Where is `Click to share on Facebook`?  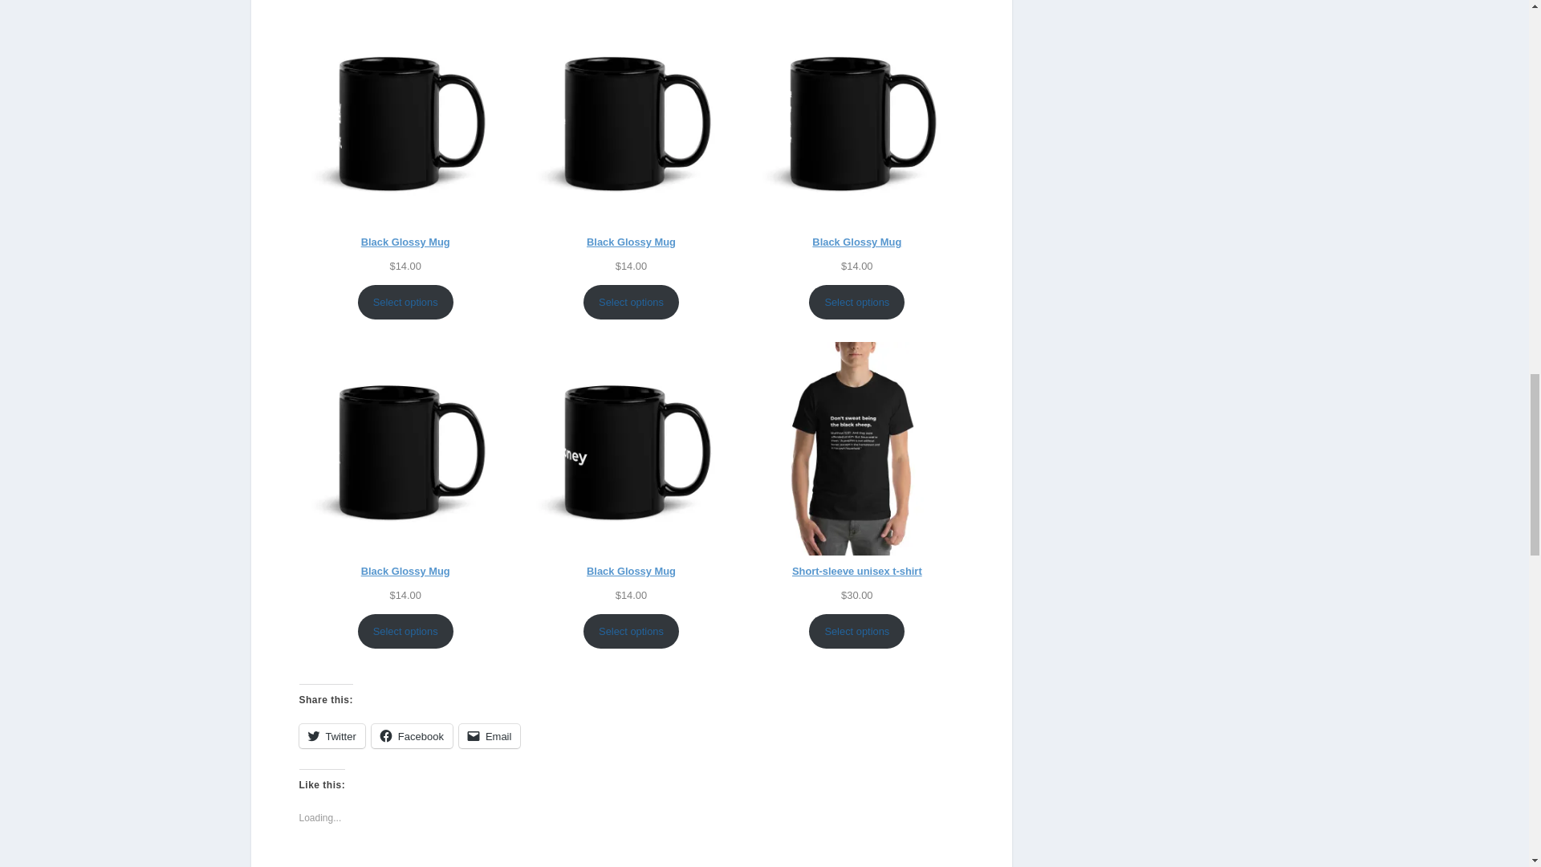 Click to share on Facebook is located at coordinates (412, 735).